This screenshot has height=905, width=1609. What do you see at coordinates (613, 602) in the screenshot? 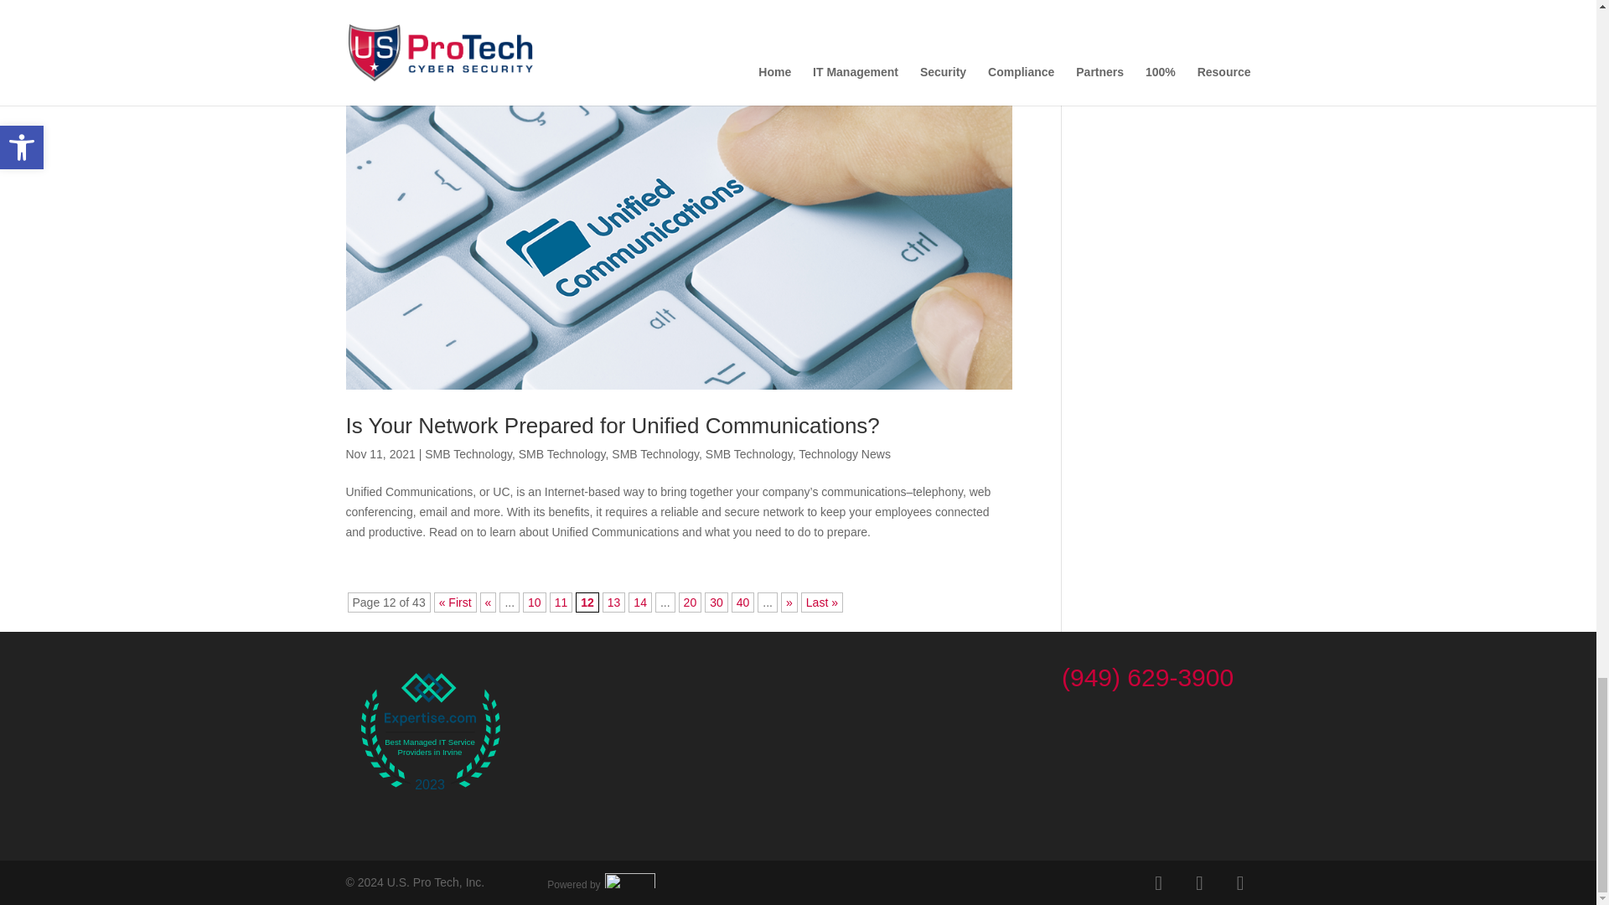
I see `Page 13` at bounding box center [613, 602].